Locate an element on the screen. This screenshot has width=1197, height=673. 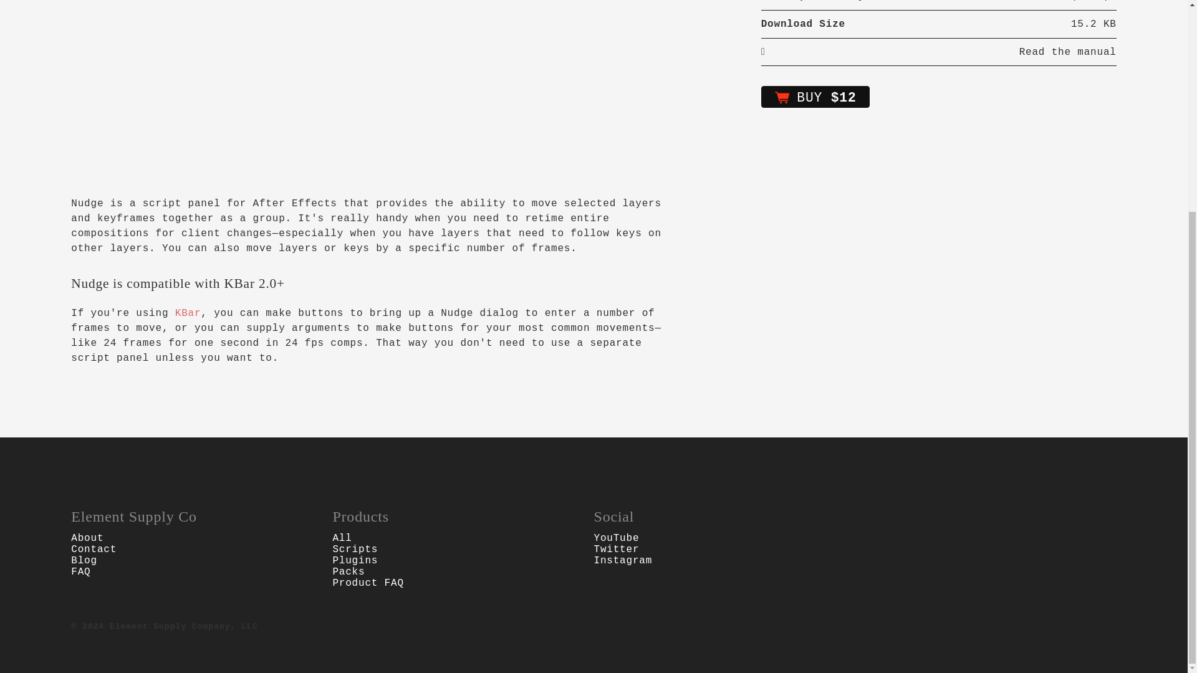
FAQ is located at coordinates (80, 572).